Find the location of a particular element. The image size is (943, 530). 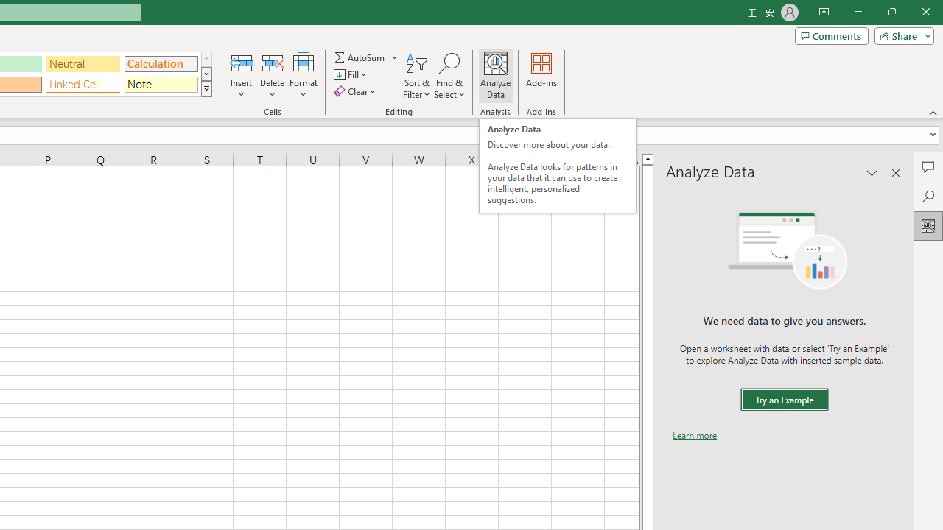

Delete Cells... is located at coordinates (273, 62).